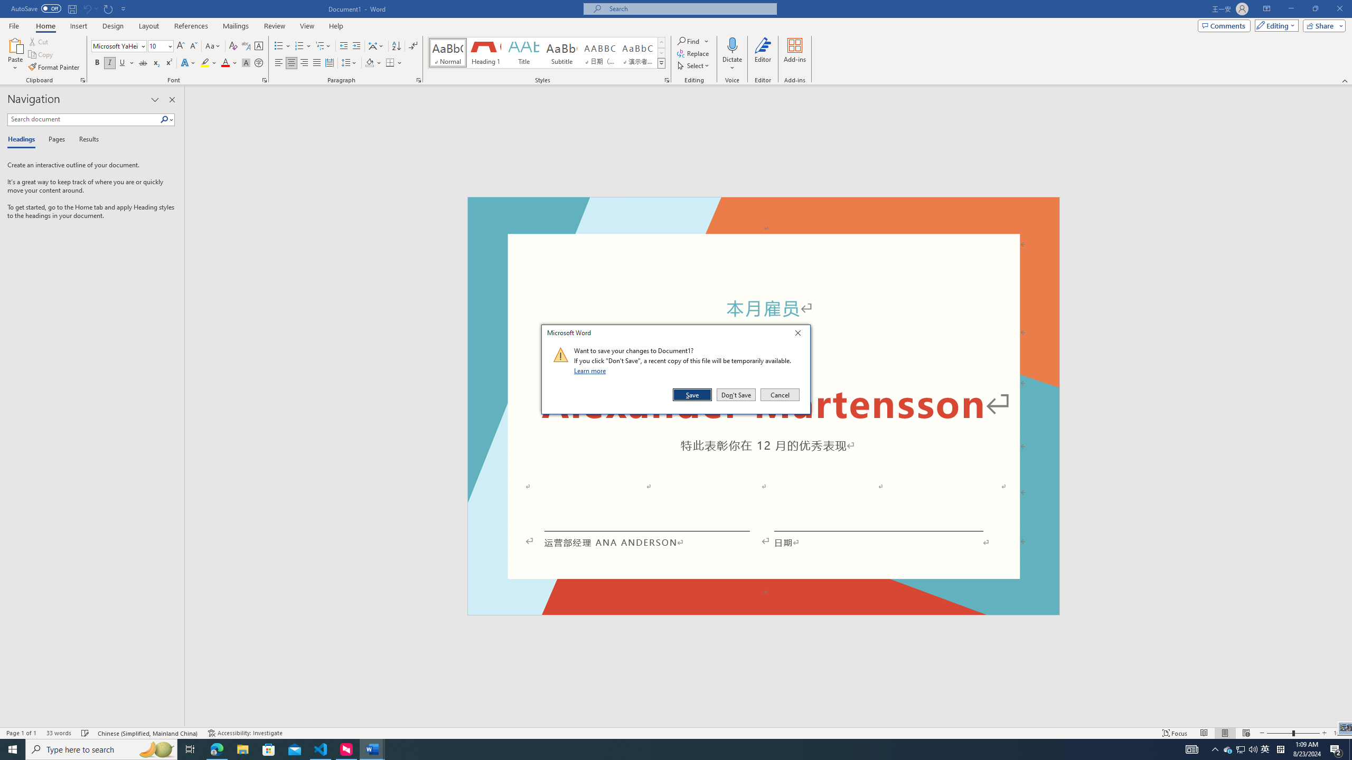 This screenshot has height=760, width=1352. Describe the element at coordinates (661, 63) in the screenshot. I see `Cancel` at that location.